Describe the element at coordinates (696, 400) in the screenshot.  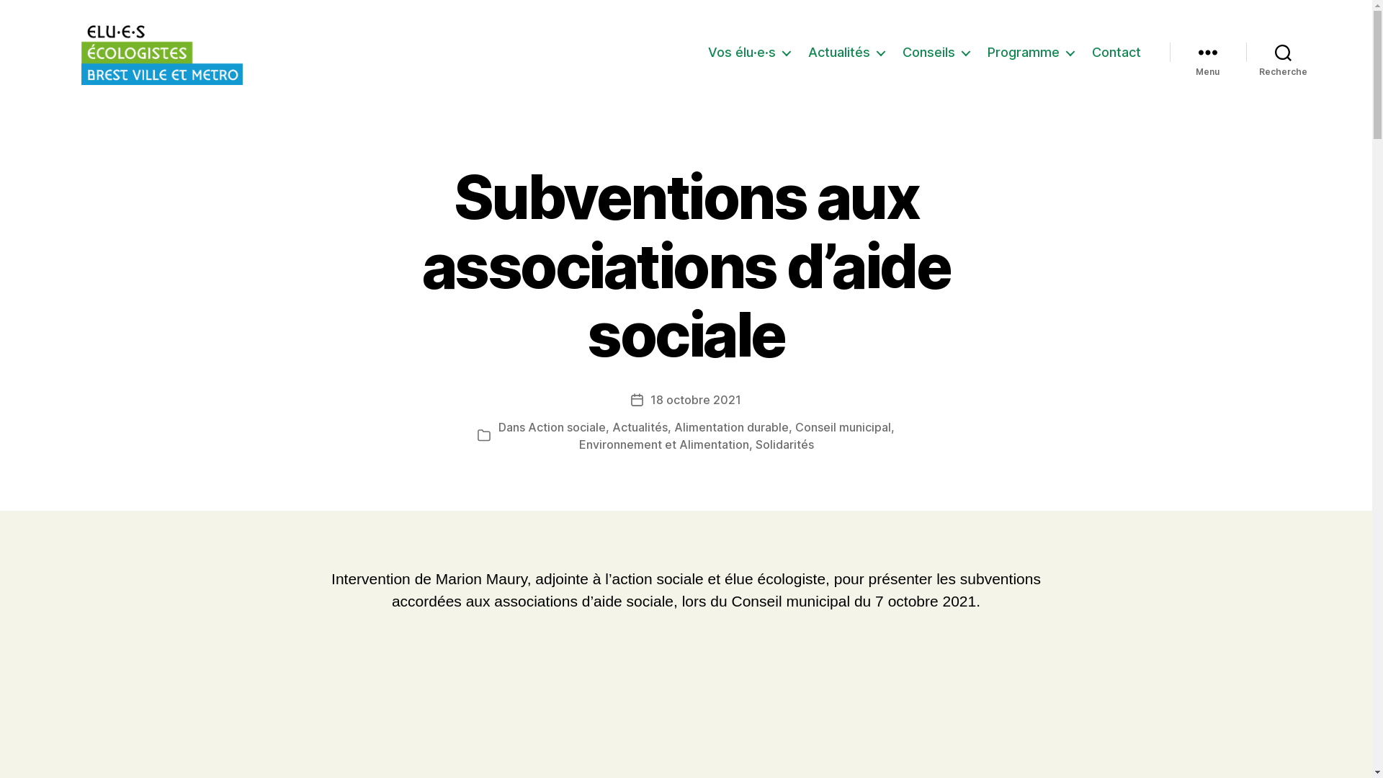
I see `18 octobre 2021` at that location.